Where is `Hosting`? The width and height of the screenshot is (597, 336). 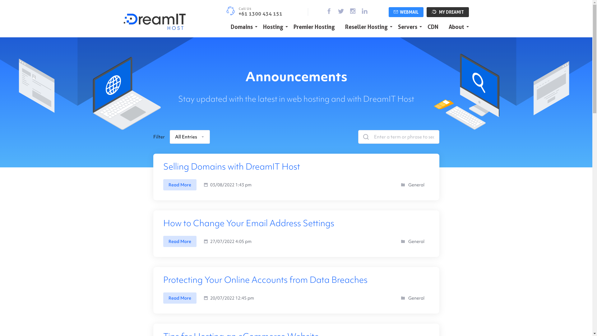 Hosting is located at coordinates (273, 27).